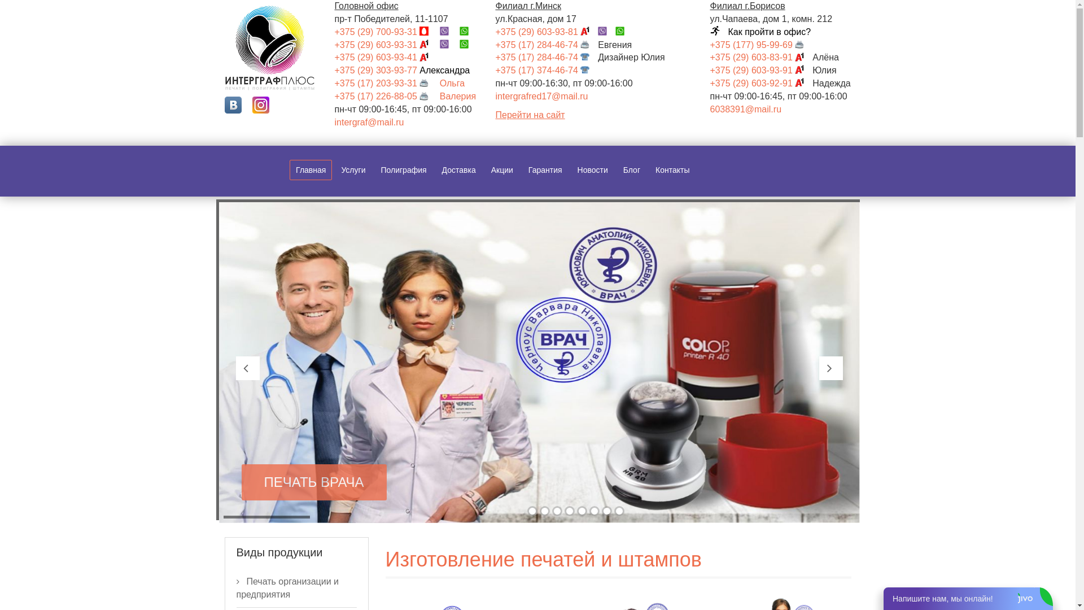  Describe the element at coordinates (547, 70) in the screenshot. I see `+375 (17) 374-46-74 ` at that location.